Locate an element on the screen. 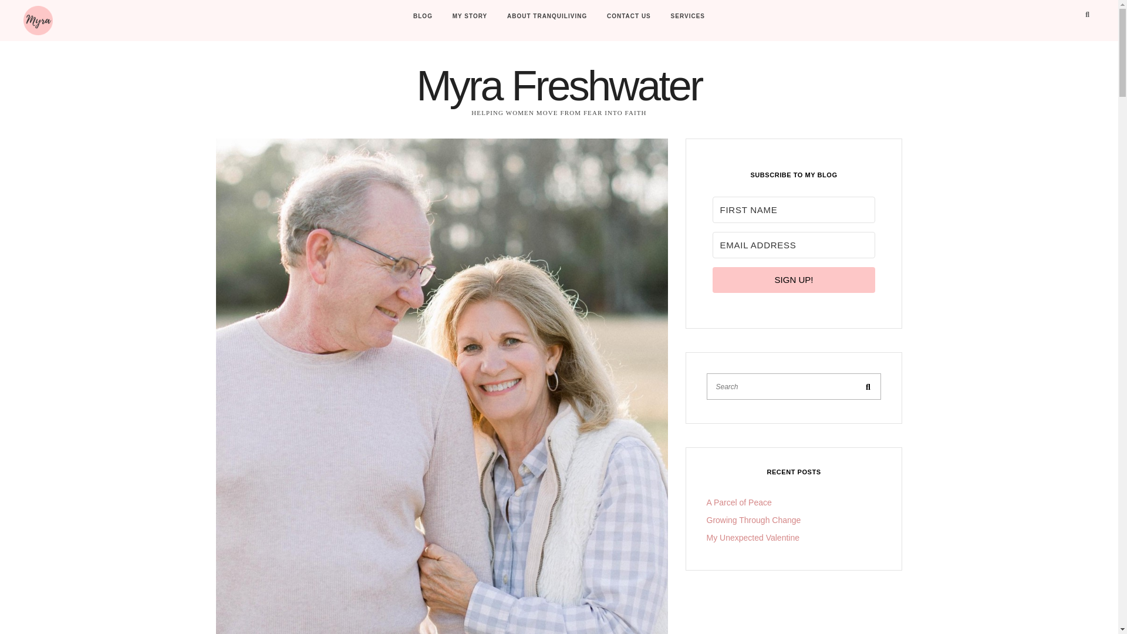 The width and height of the screenshot is (1127, 634). About Tranquiliving is located at coordinates (547, 16).